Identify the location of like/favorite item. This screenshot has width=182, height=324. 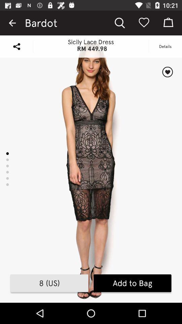
(167, 72).